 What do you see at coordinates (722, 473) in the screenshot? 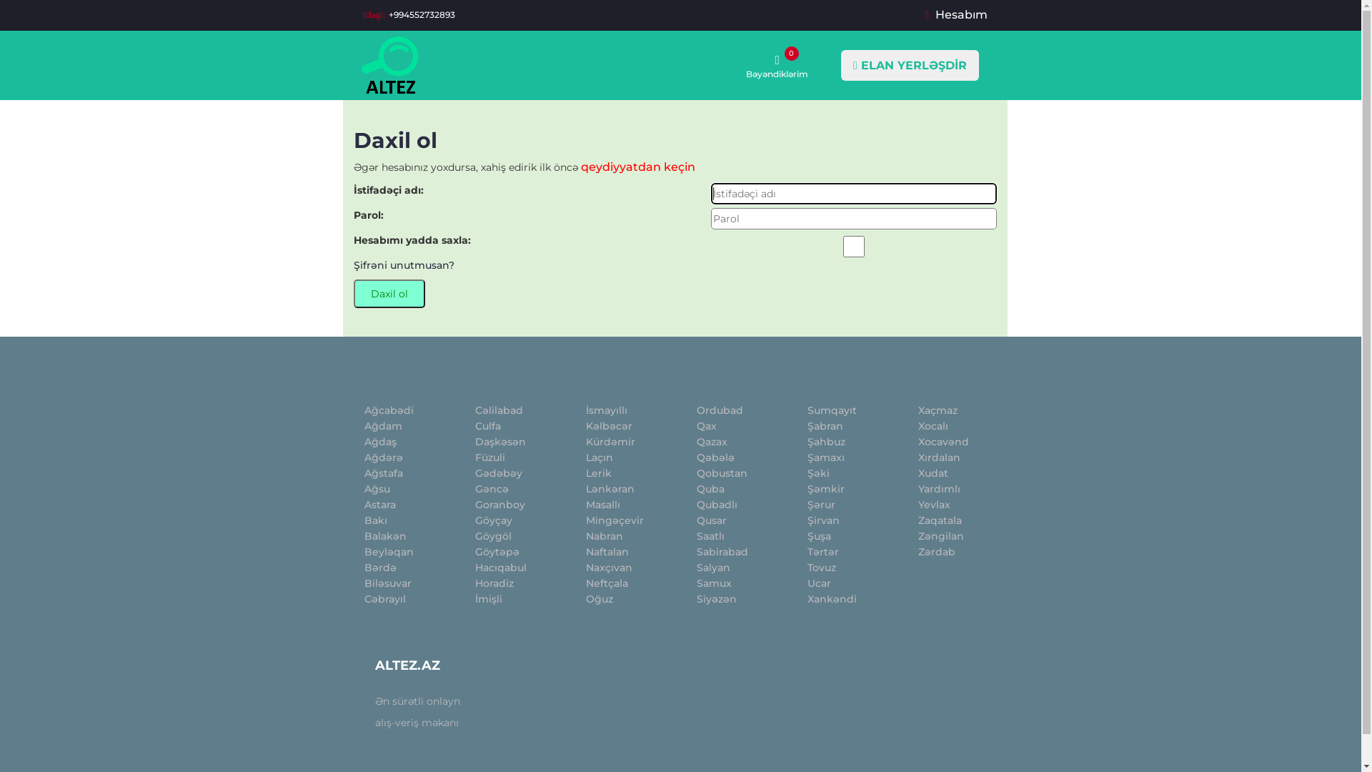
I see `Qobustan` at bounding box center [722, 473].